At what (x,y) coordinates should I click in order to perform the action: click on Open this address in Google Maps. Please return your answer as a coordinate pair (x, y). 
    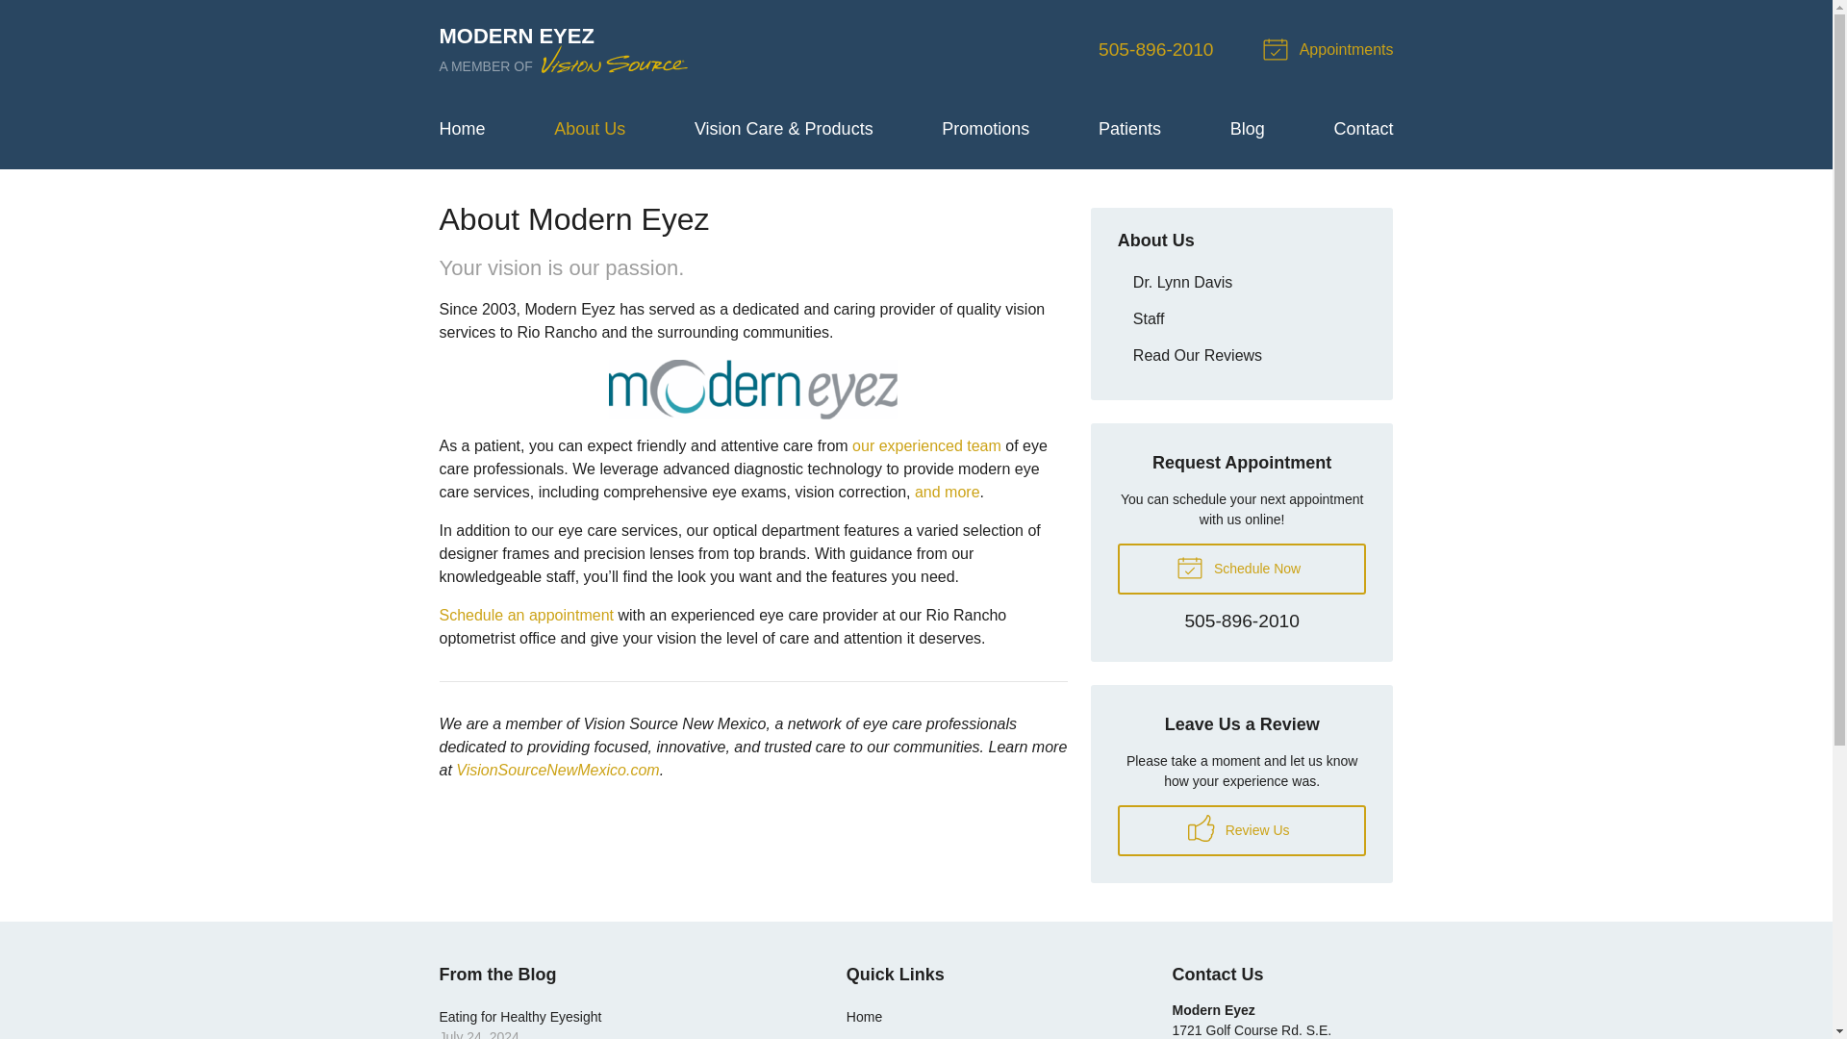
    Looking at the image, I should click on (1251, 1030).